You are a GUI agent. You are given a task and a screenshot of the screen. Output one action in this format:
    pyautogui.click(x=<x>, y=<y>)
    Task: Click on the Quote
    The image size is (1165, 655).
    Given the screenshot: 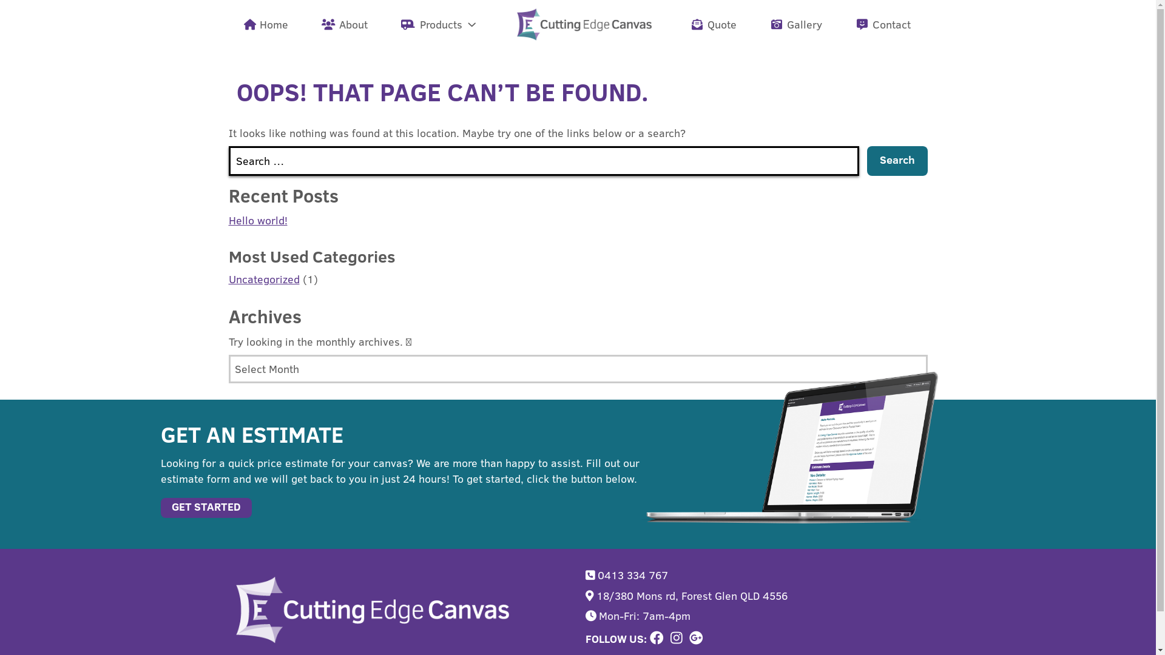 What is the action you would take?
    pyautogui.click(x=715, y=24)
    